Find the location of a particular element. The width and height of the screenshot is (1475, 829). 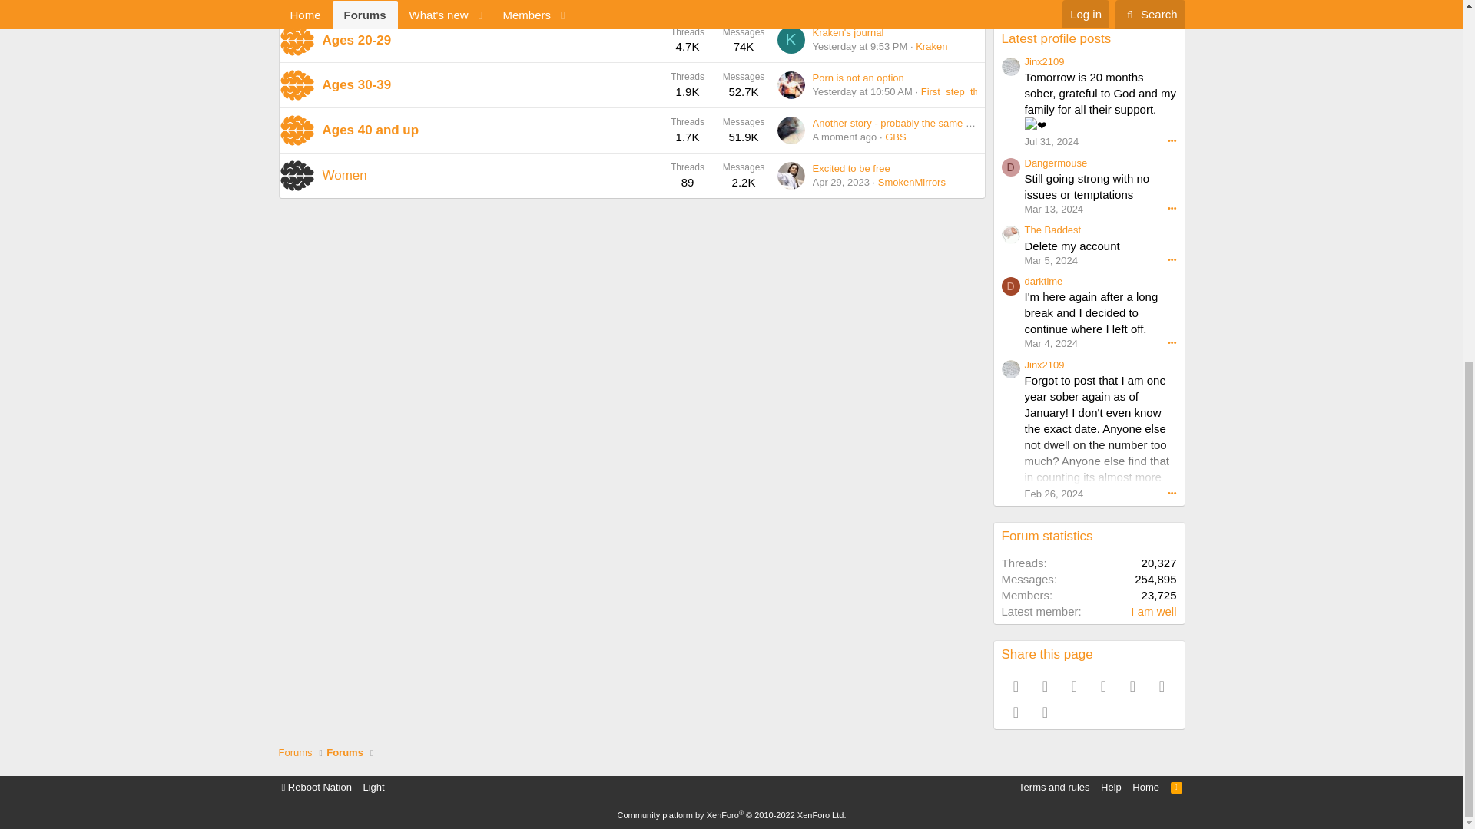

Aug 14, 2024 at 9:53 PM is located at coordinates (860, 46).